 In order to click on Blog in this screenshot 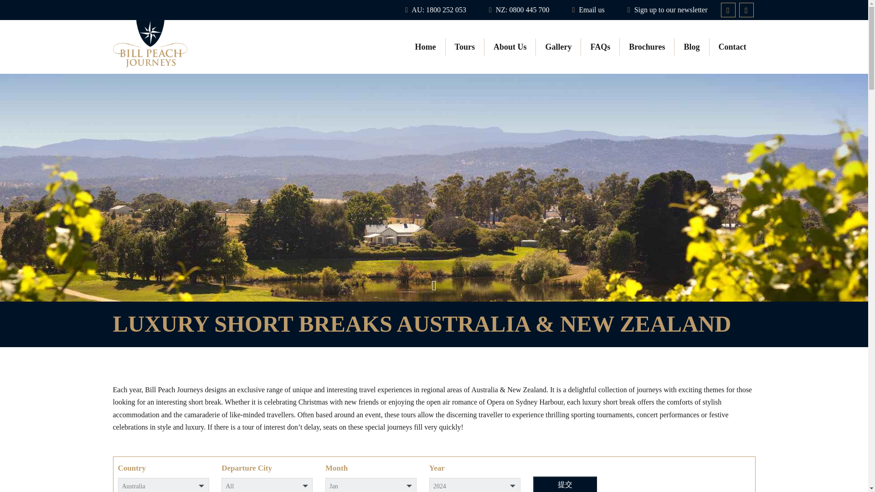, I will do `click(692, 47)`.